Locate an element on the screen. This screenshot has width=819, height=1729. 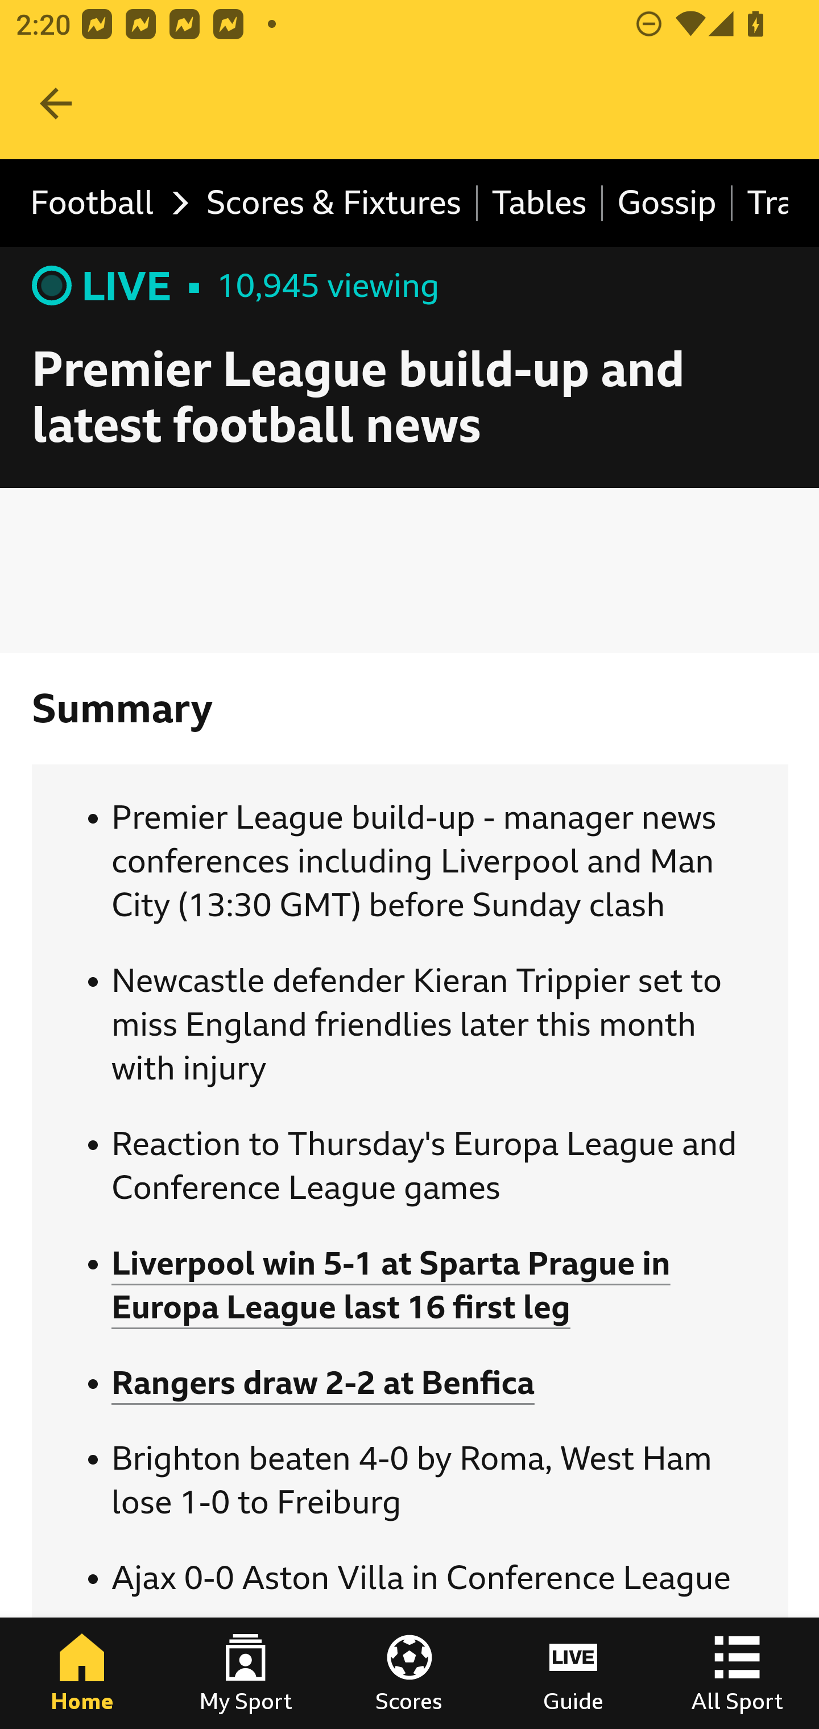
Scores & Fixtures is located at coordinates (334, 204).